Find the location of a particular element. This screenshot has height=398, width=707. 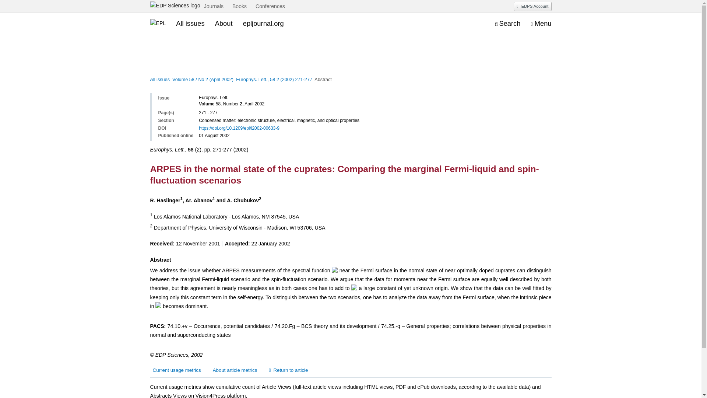

epljournal.org is located at coordinates (264, 23).